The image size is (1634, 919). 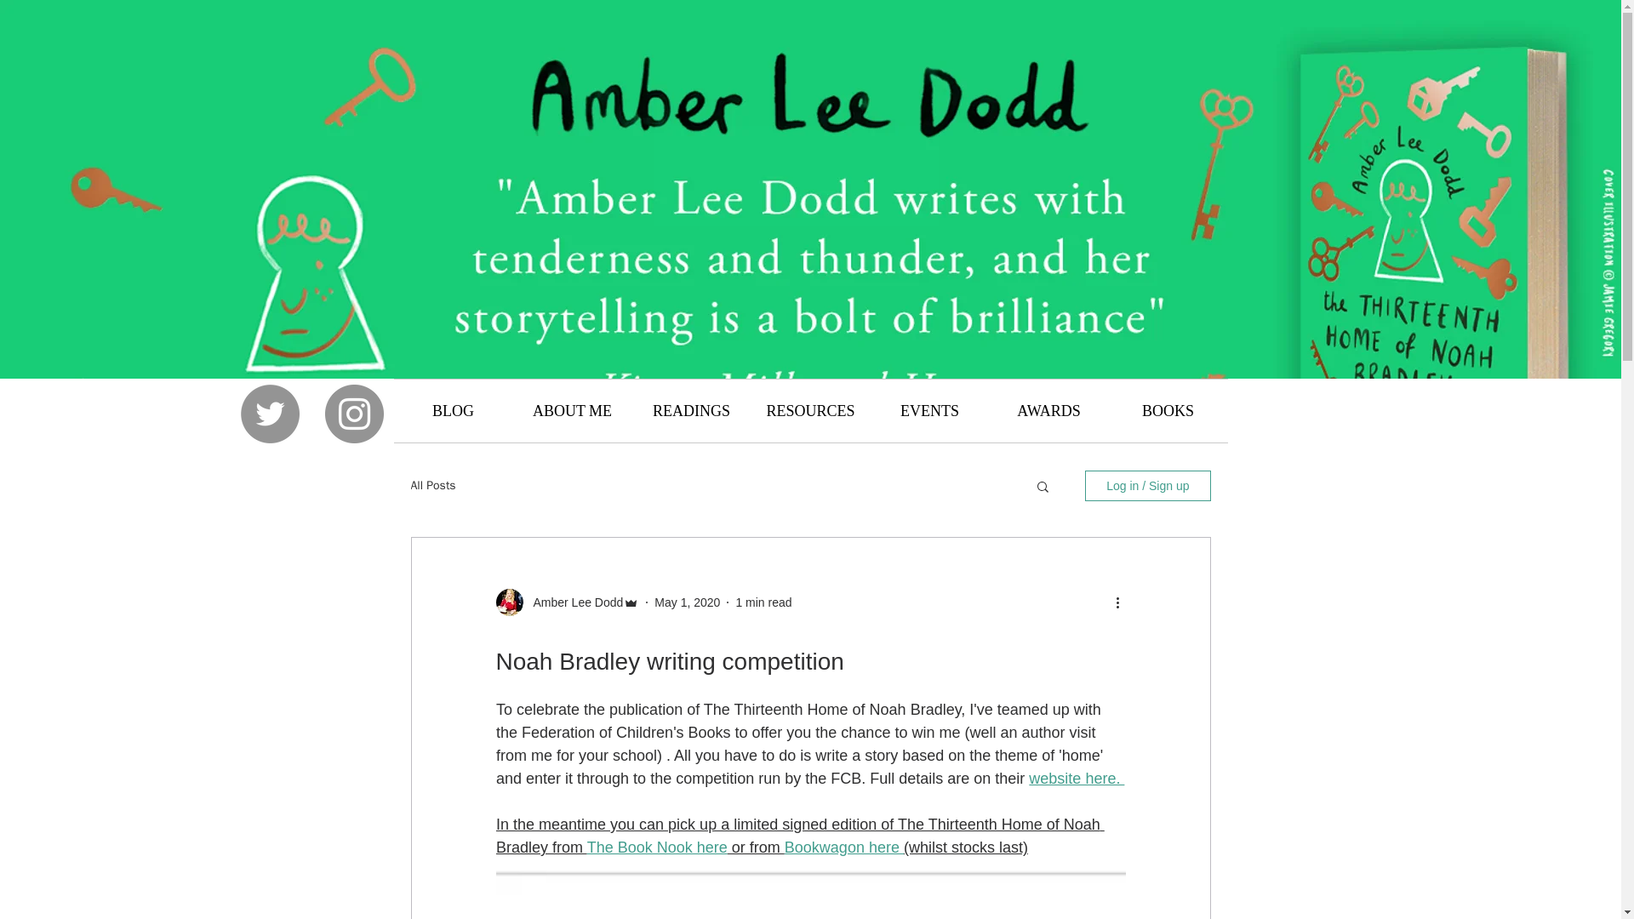 I want to click on The Book Nook here, so click(x=657, y=848).